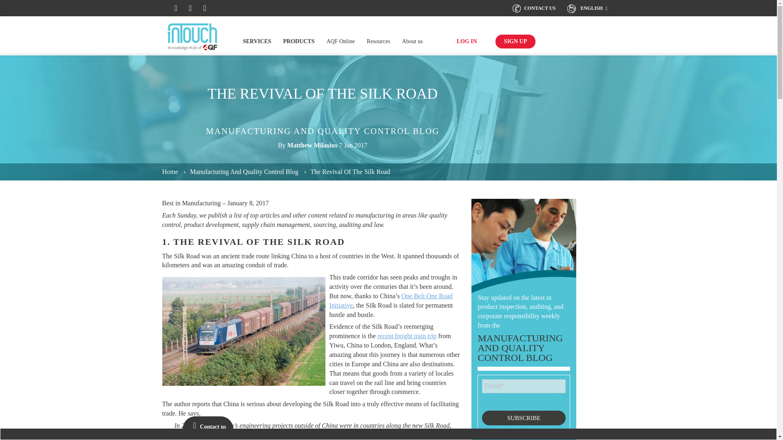  What do you see at coordinates (533, 8) in the screenshot?
I see `Contact Us` at bounding box center [533, 8].